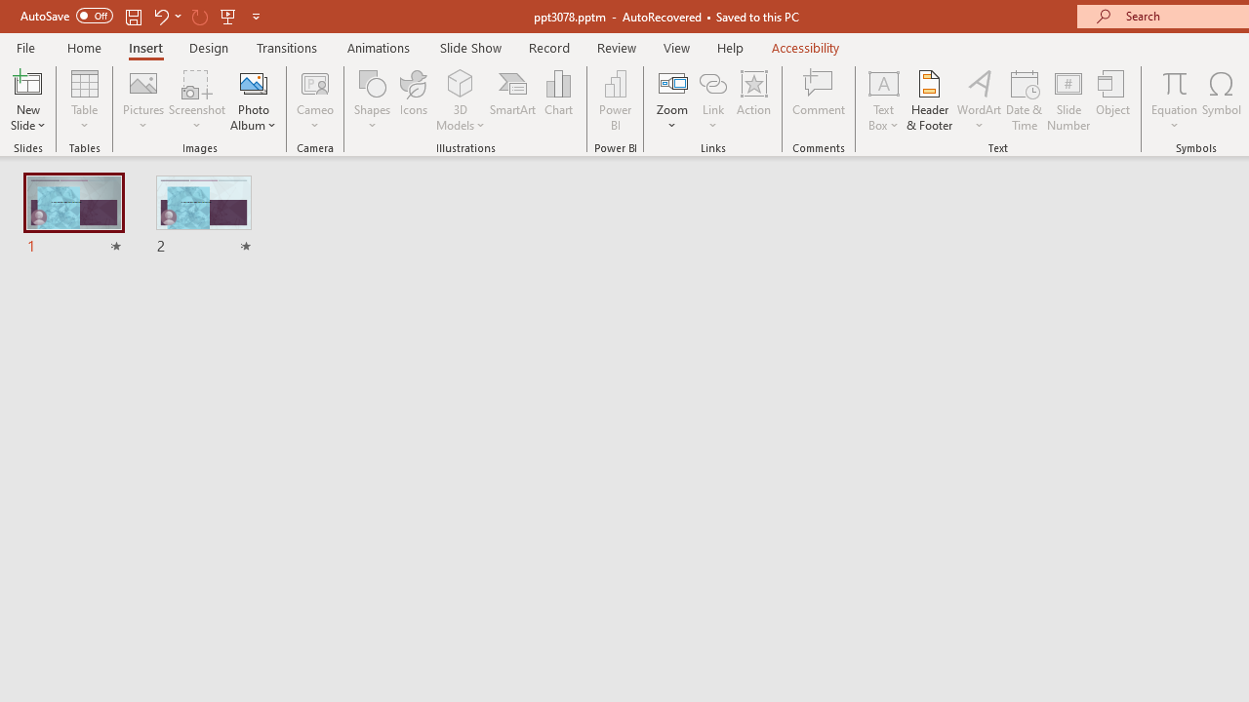 This screenshot has width=1249, height=702. I want to click on Photo Album..., so click(254, 99).